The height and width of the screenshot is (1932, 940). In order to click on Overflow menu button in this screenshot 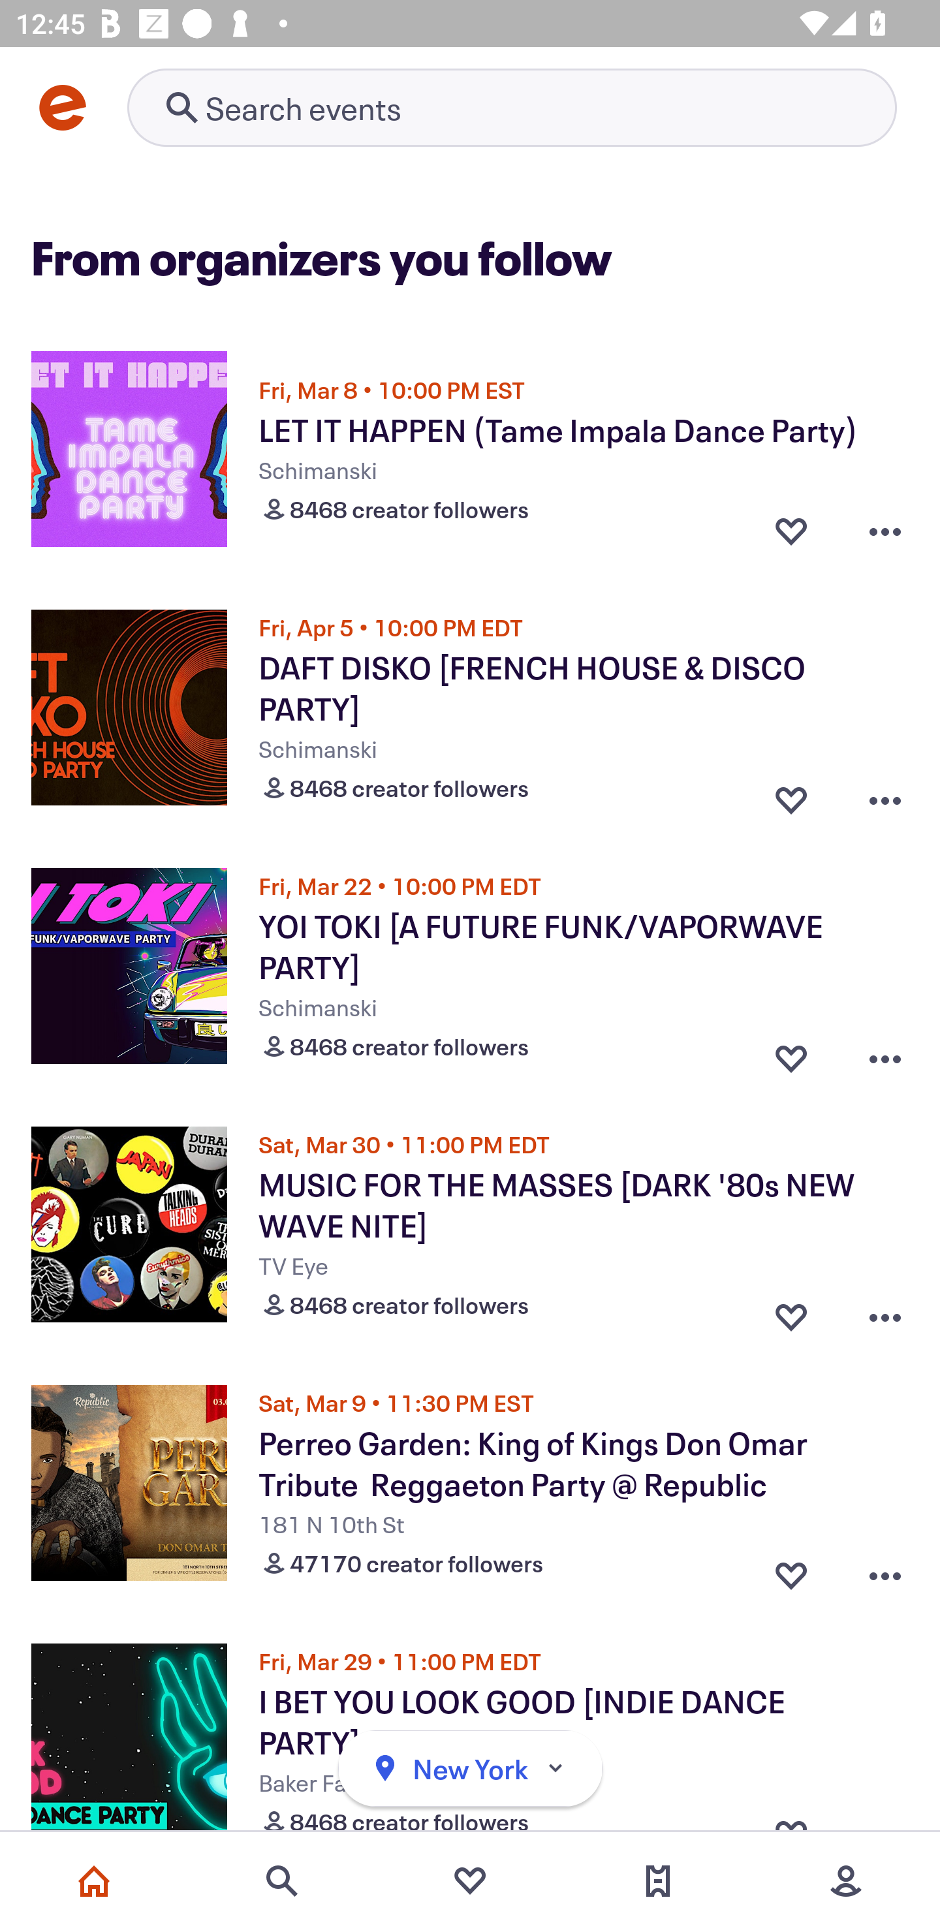, I will do `click(885, 531)`.